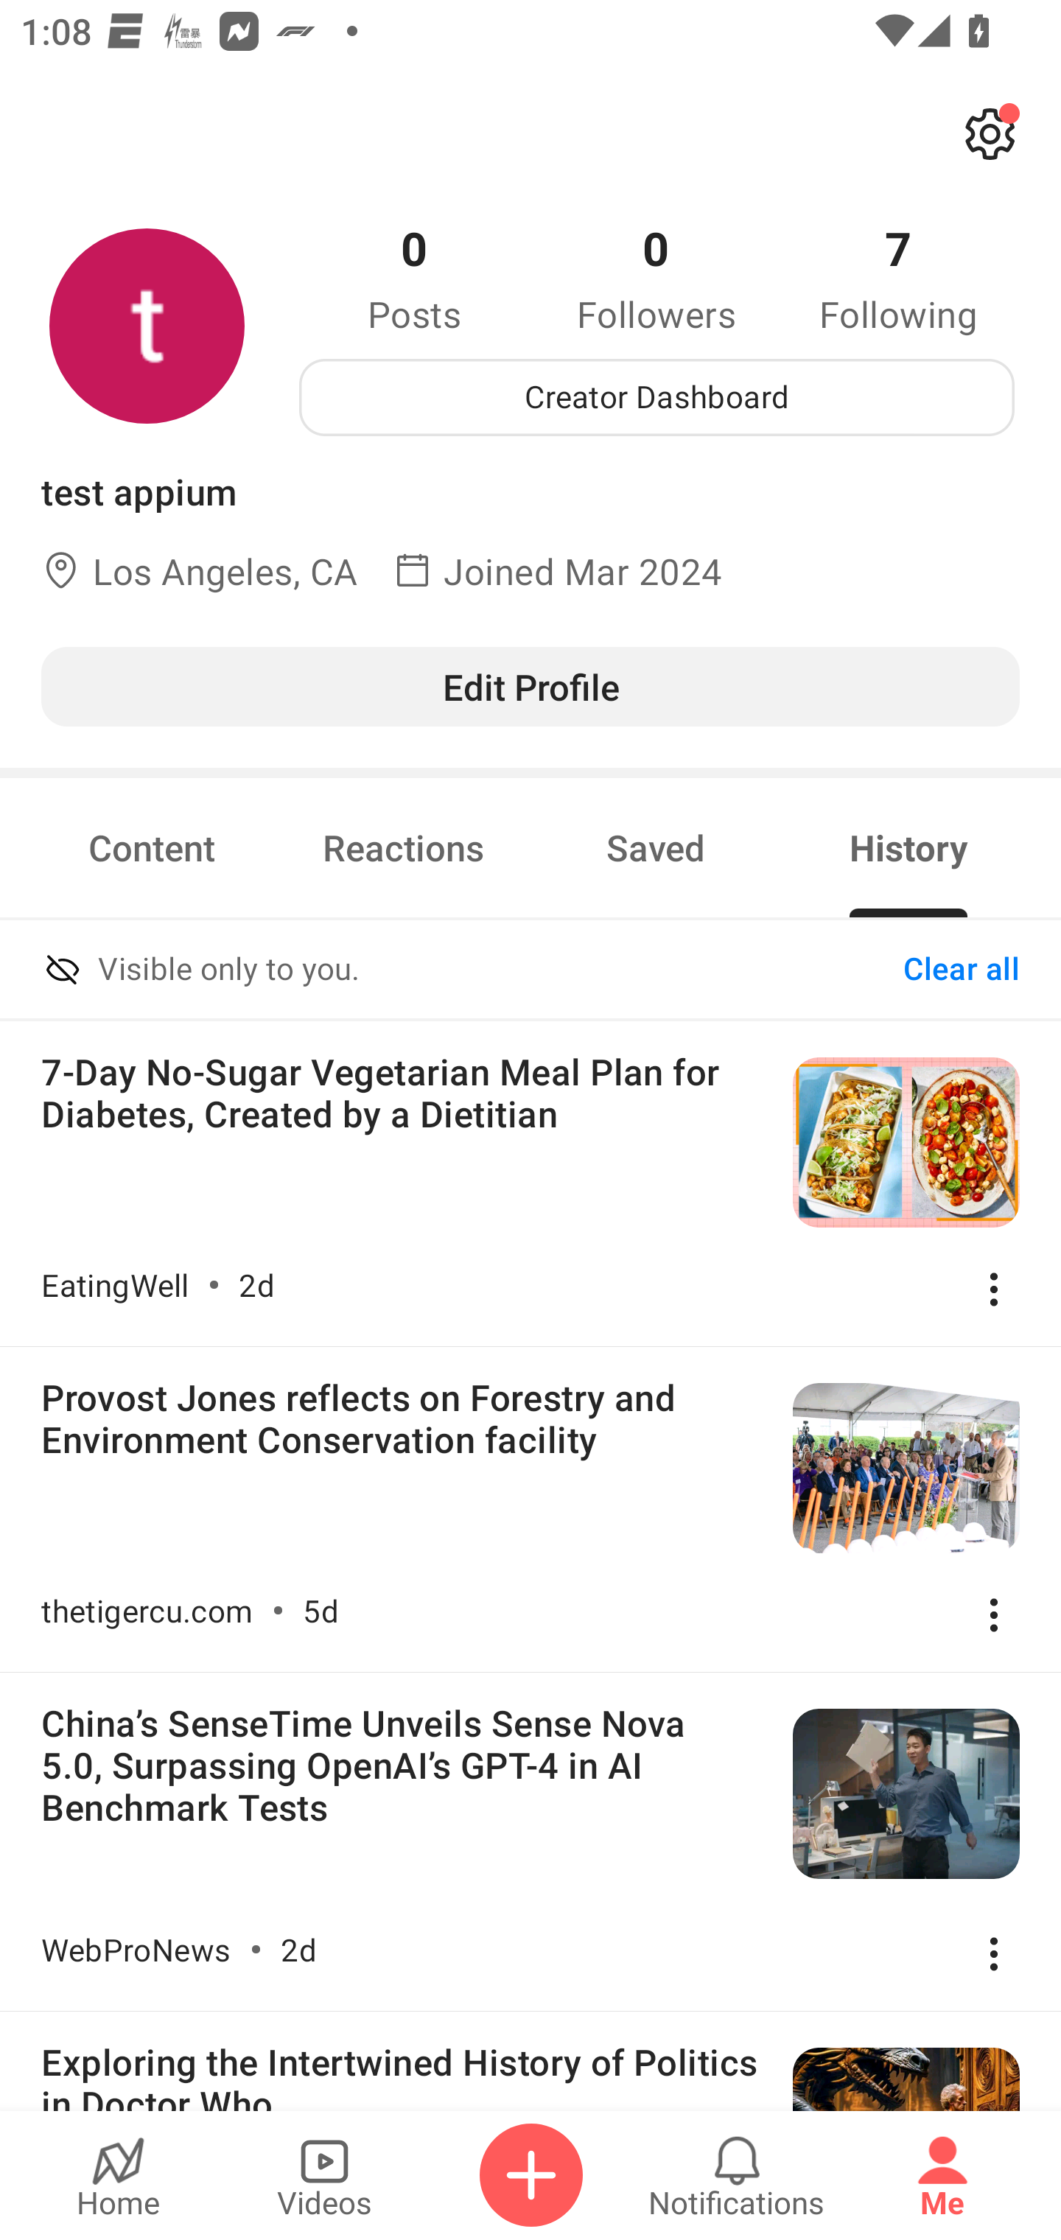 The height and width of the screenshot is (2240, 1061). I want to click on Visible only to you. Clear all, so click(530, 971).